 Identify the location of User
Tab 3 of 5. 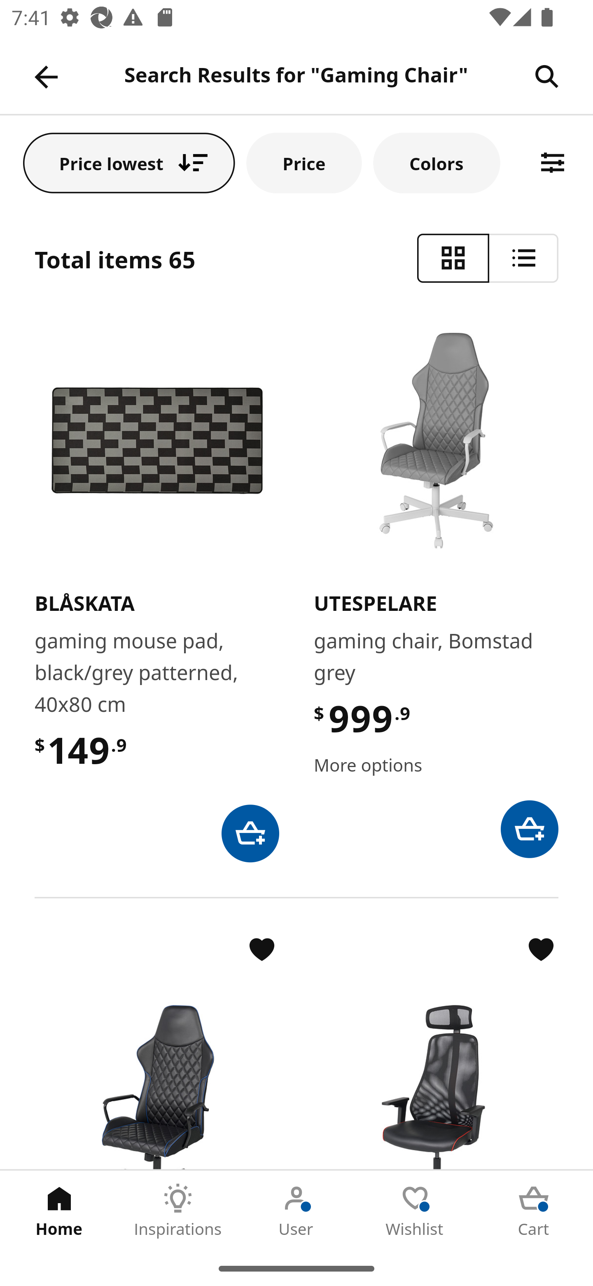
(296, 1211).